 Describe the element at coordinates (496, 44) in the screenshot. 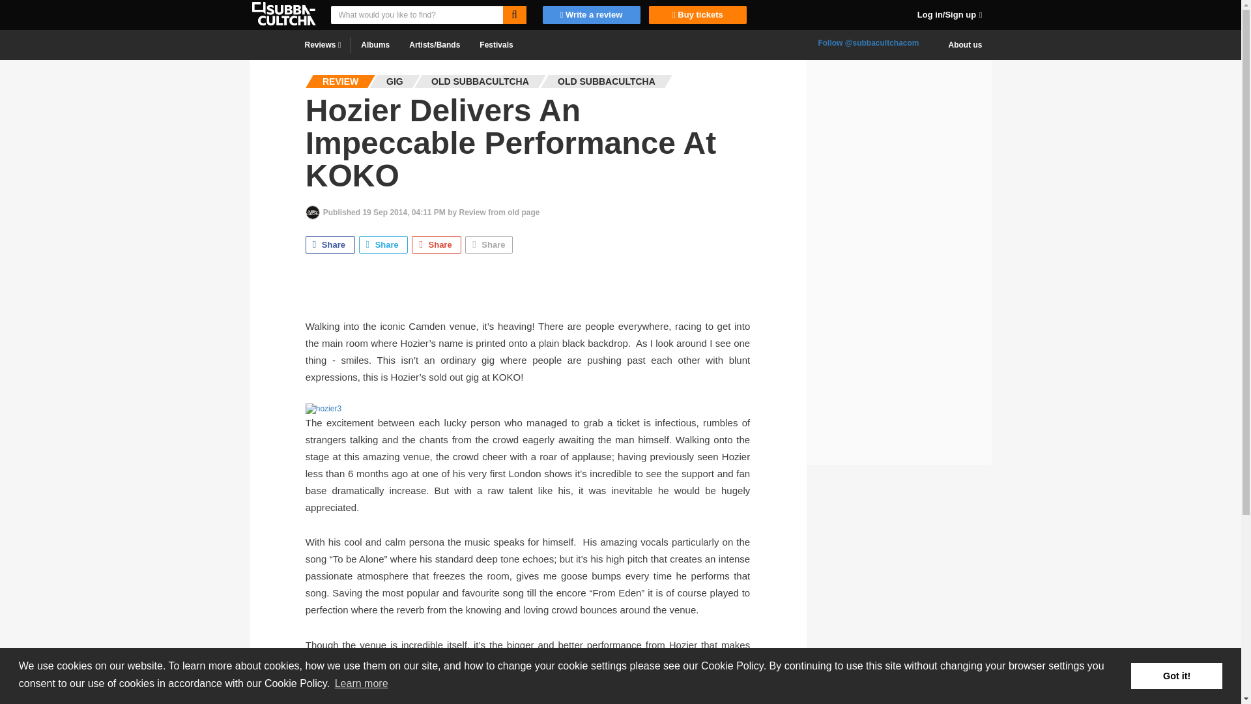

I see `Festivals` at that location.